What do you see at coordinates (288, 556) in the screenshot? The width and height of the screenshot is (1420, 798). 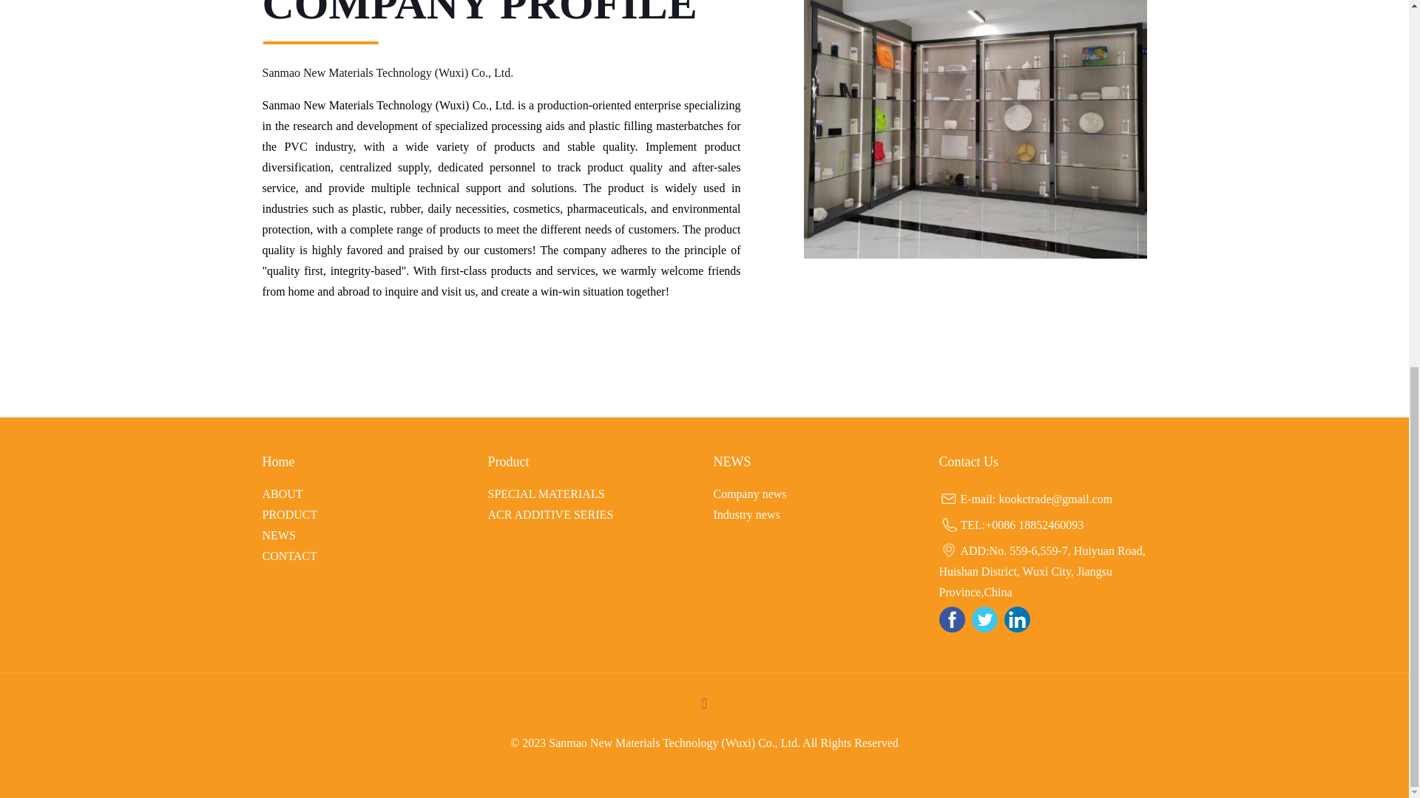 I see `CONTACT` at bounding box center [288, 556].